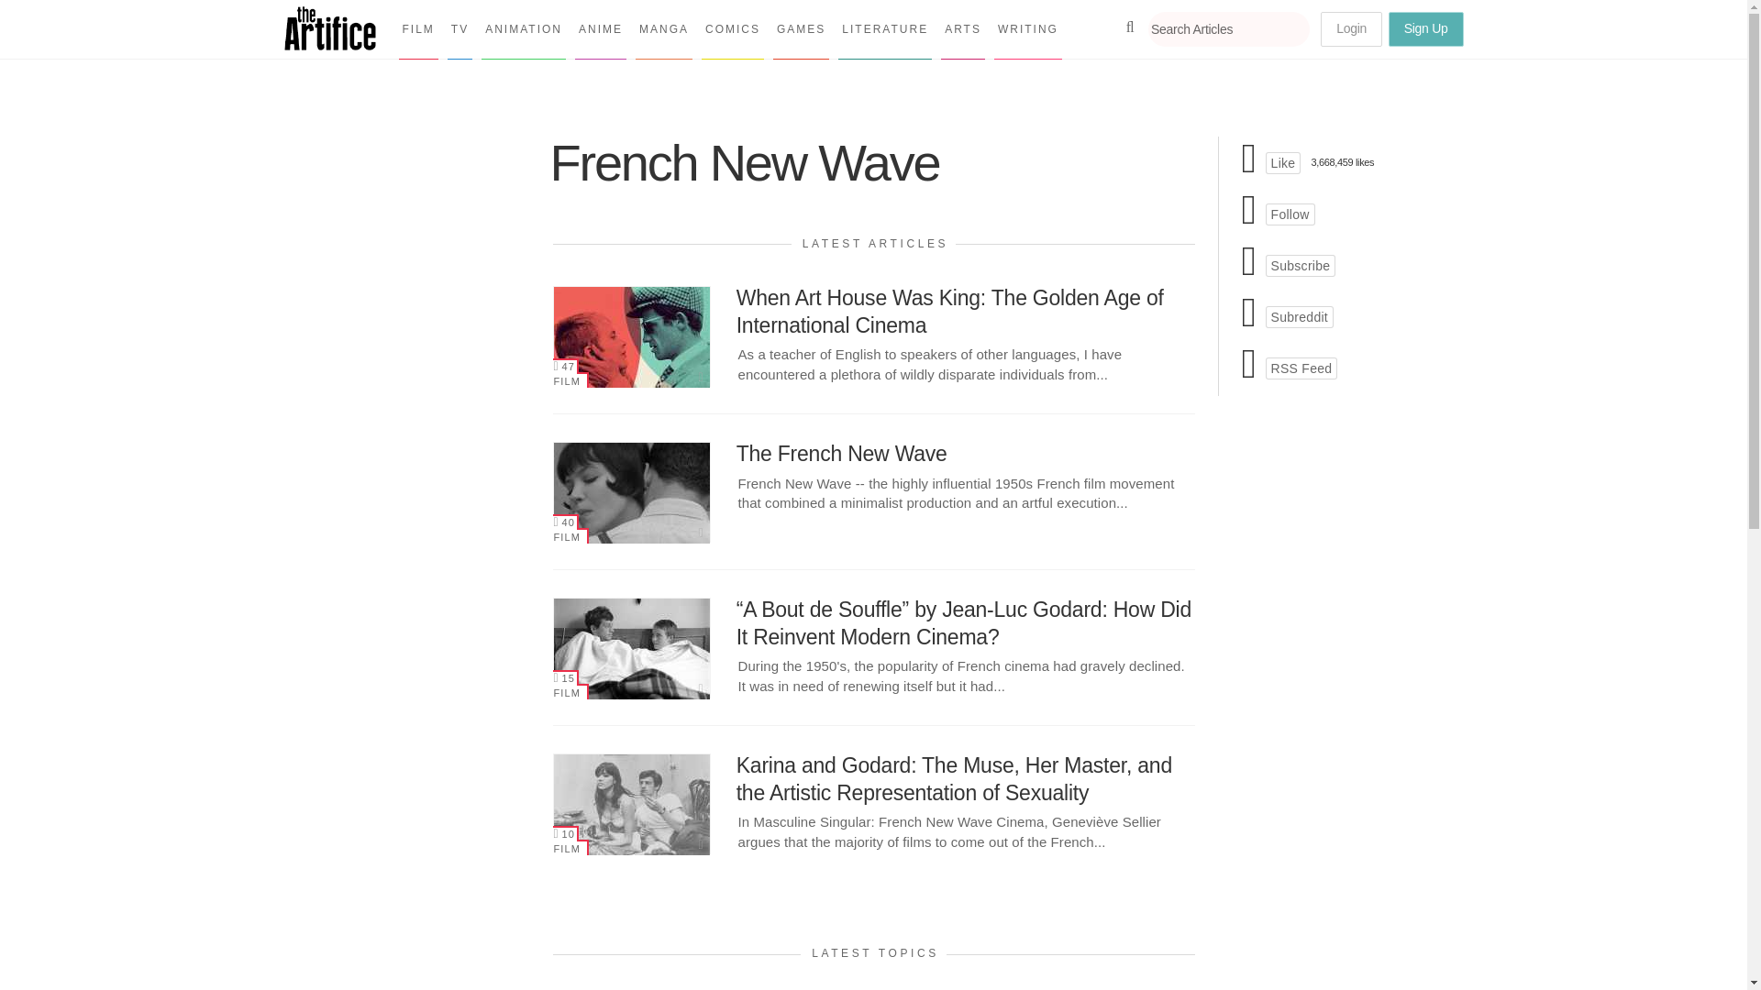 The height and width of the screenshot is (990, 1761). What do you see at coordinates (1425, 28) in the screenshot?
I see `Sign Up` at bounding box center [1425, 28].